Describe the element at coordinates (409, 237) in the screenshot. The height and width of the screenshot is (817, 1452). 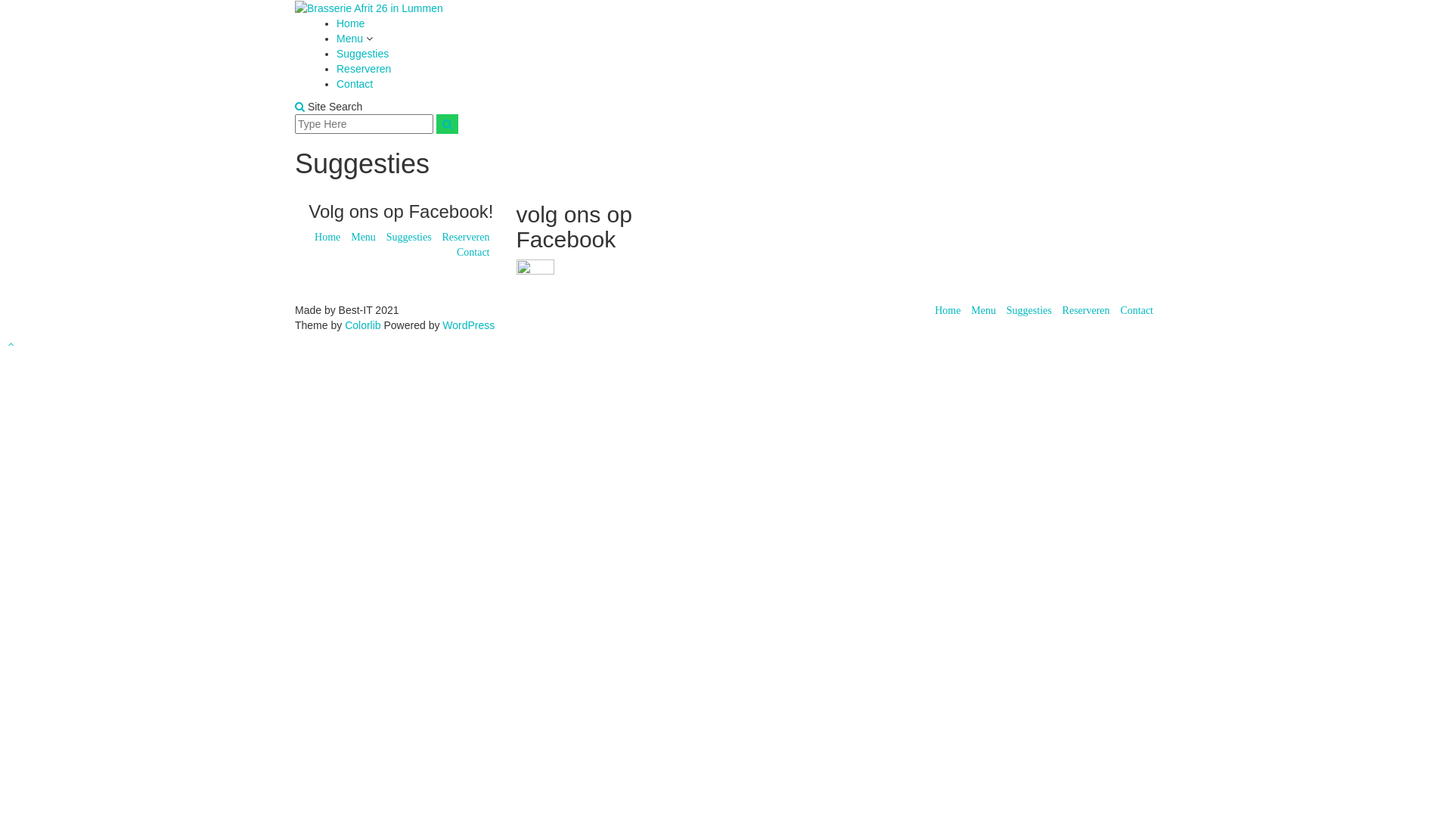
I see `Suggesties` at that location.